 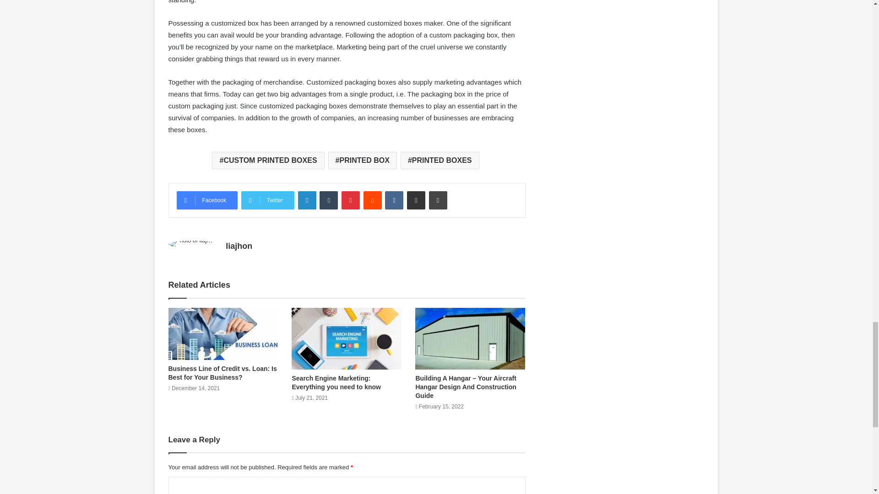 What do you see at coordinates (207, 200) in the screenshot?
I see `Facebook` at bounding box center [207, 200].